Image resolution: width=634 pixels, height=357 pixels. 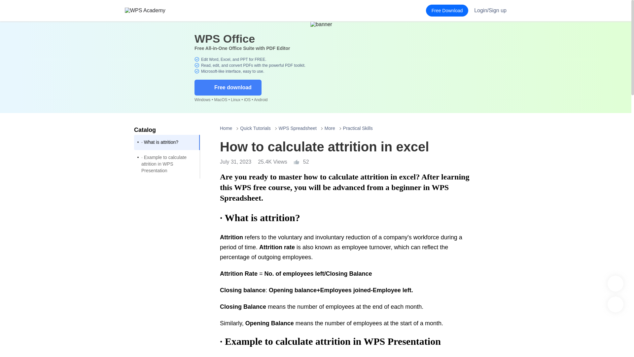 I want to click on Practical Skills, so click(x=358, y=128).